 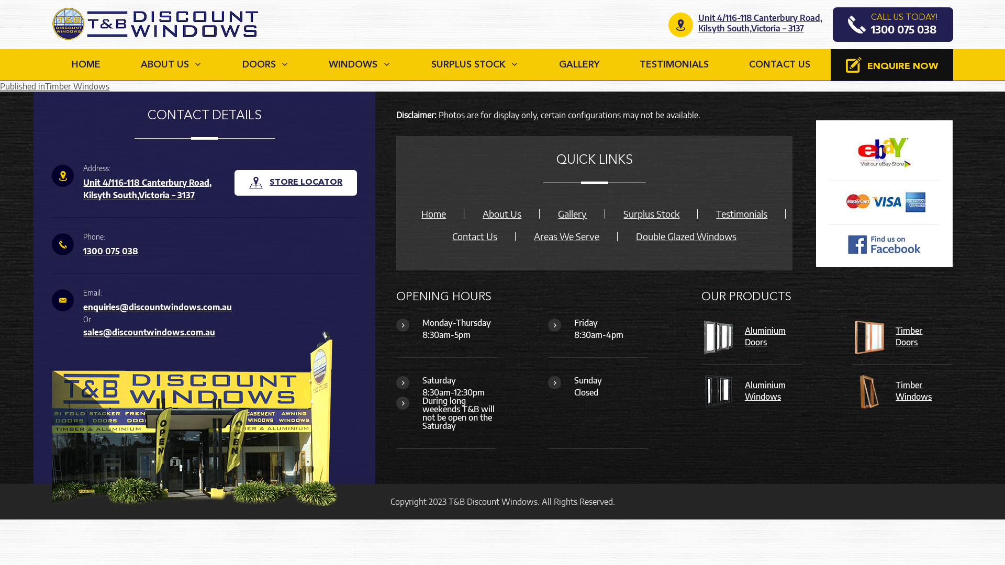 I want to click on CONTACT US, so click(x=780, y=65).